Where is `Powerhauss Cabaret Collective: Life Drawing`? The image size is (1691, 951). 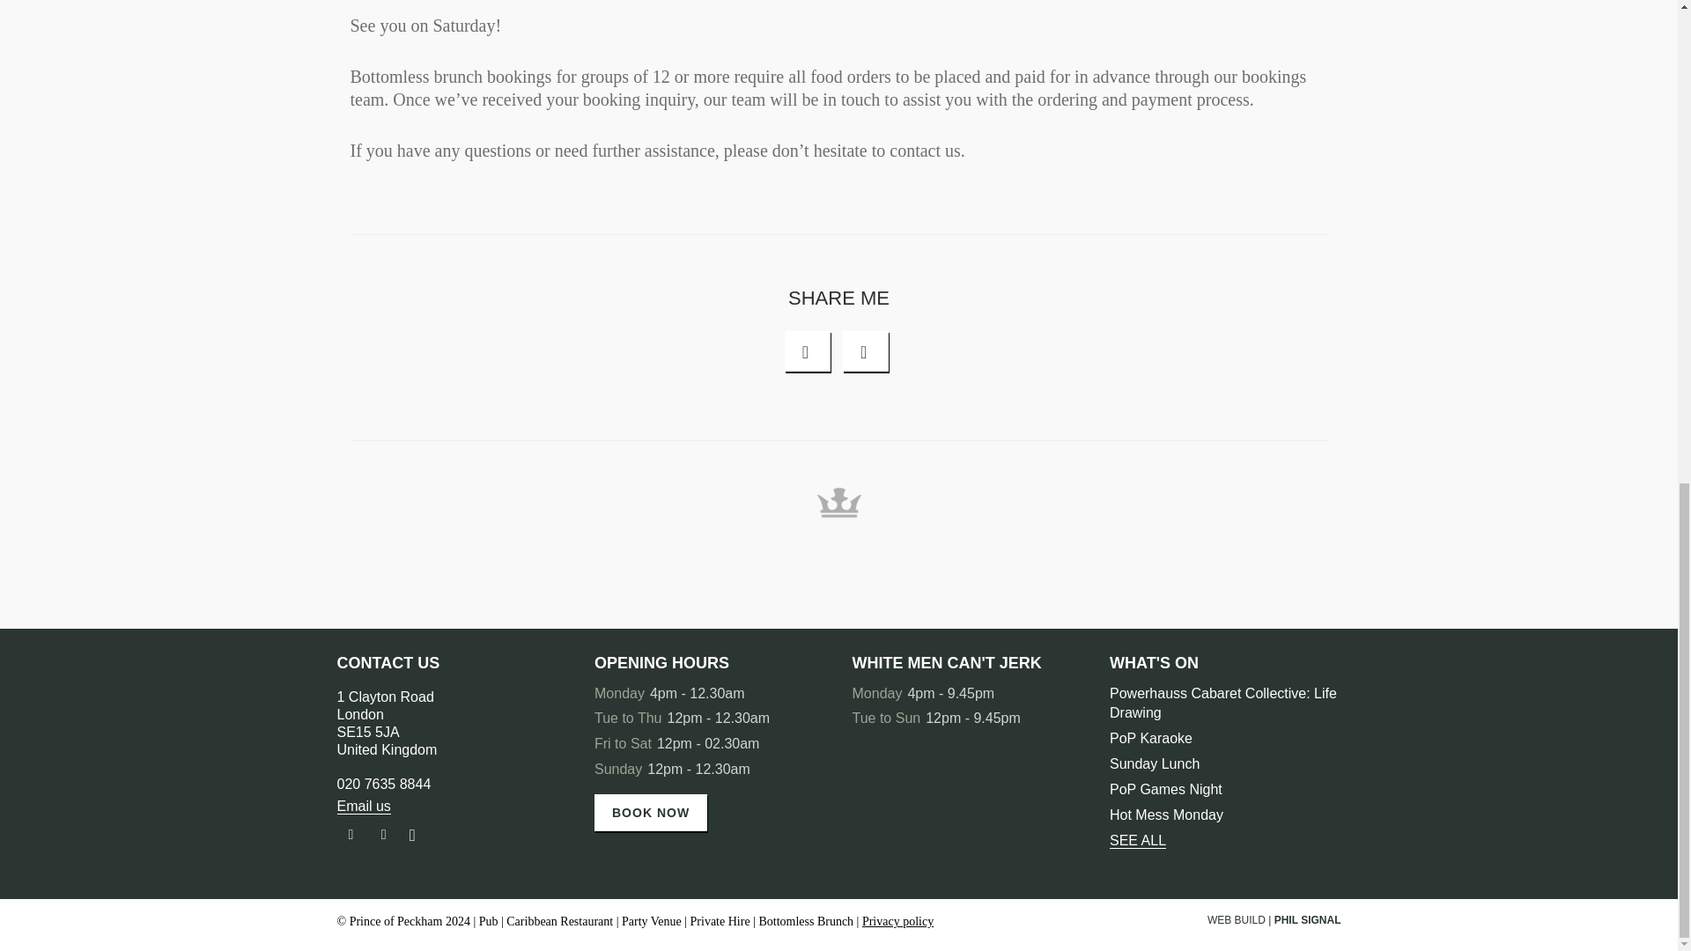 Powerhauss Cabaret Collective: Life Drawing is located at coordinates (1222, 703).